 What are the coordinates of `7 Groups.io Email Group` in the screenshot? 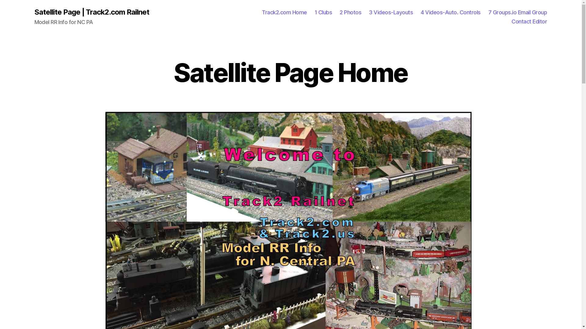 It's located at (518, 12).